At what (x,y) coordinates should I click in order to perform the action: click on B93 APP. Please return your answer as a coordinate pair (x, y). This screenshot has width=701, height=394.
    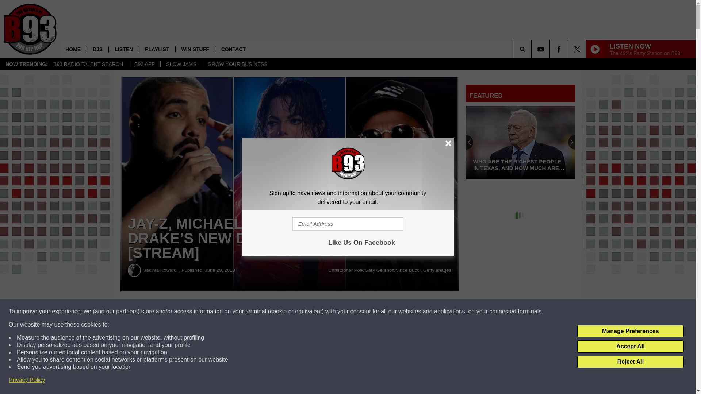
    Looking at the image, I should click on (144, 64).